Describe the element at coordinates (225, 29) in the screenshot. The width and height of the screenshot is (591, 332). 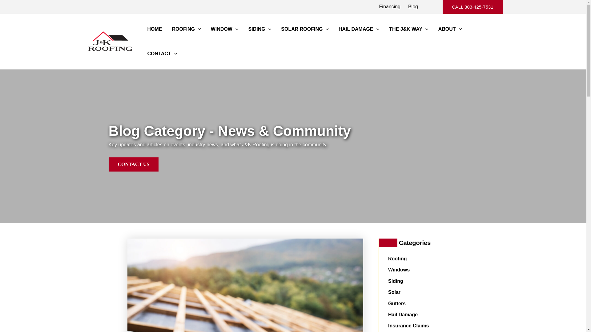
I see `WINDOW` at that location.